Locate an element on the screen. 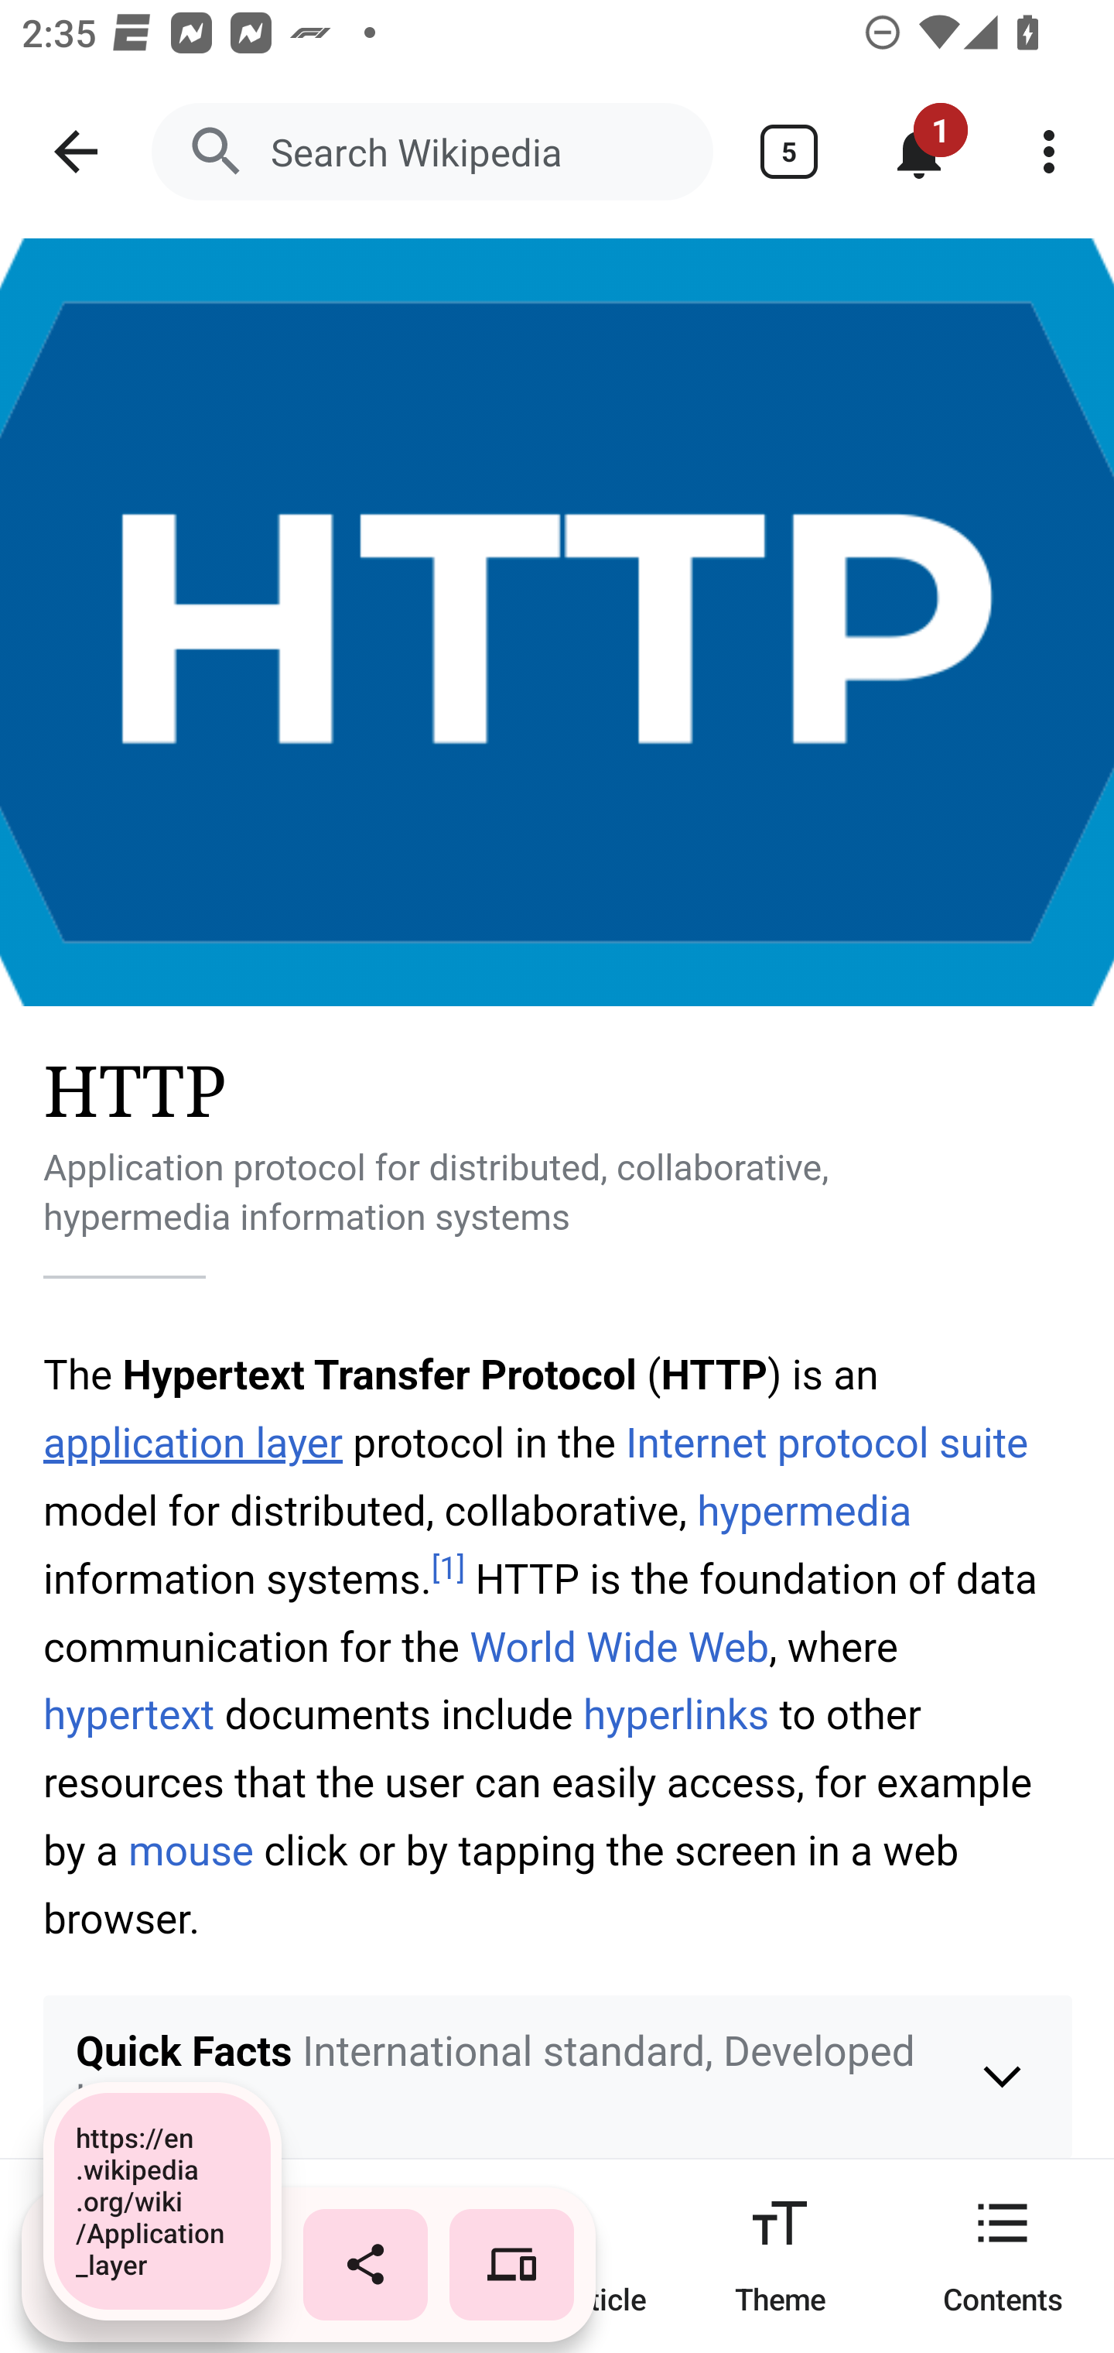 The height and width of the screenshot is (2353, 1114). Theme is located at coordinates (780, 2255).